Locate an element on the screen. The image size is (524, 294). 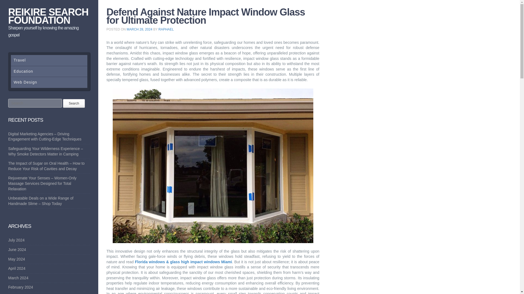
REIKIRE SEARCH FOUNDATION is located at coordinates (48, 16).